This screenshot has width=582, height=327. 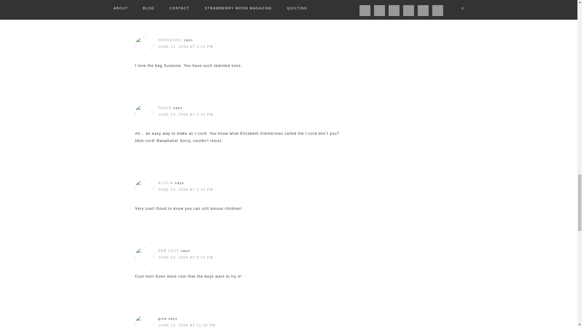 I want to click on DEB LEVY, so click(x=169, y=250).